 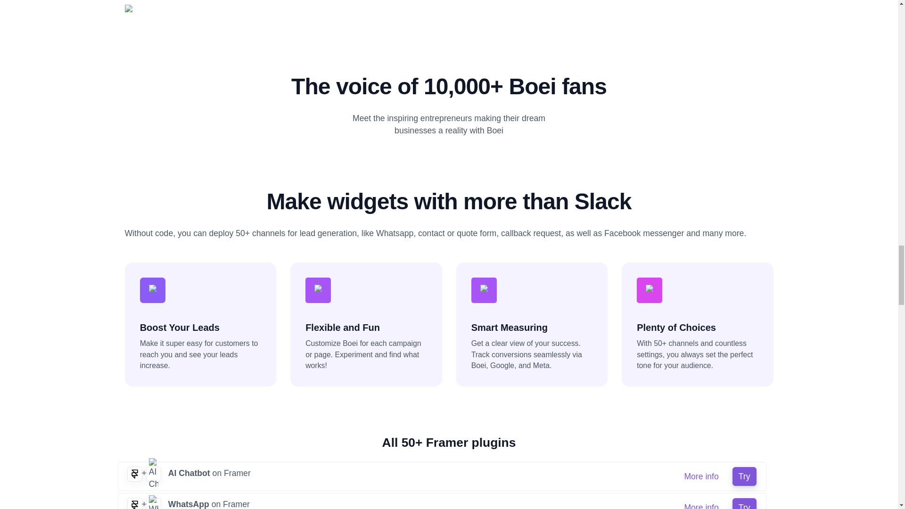 What do you see at coordinates (701, 503) in the screenshot?
I see `More info` at bounding box center [701, 503].